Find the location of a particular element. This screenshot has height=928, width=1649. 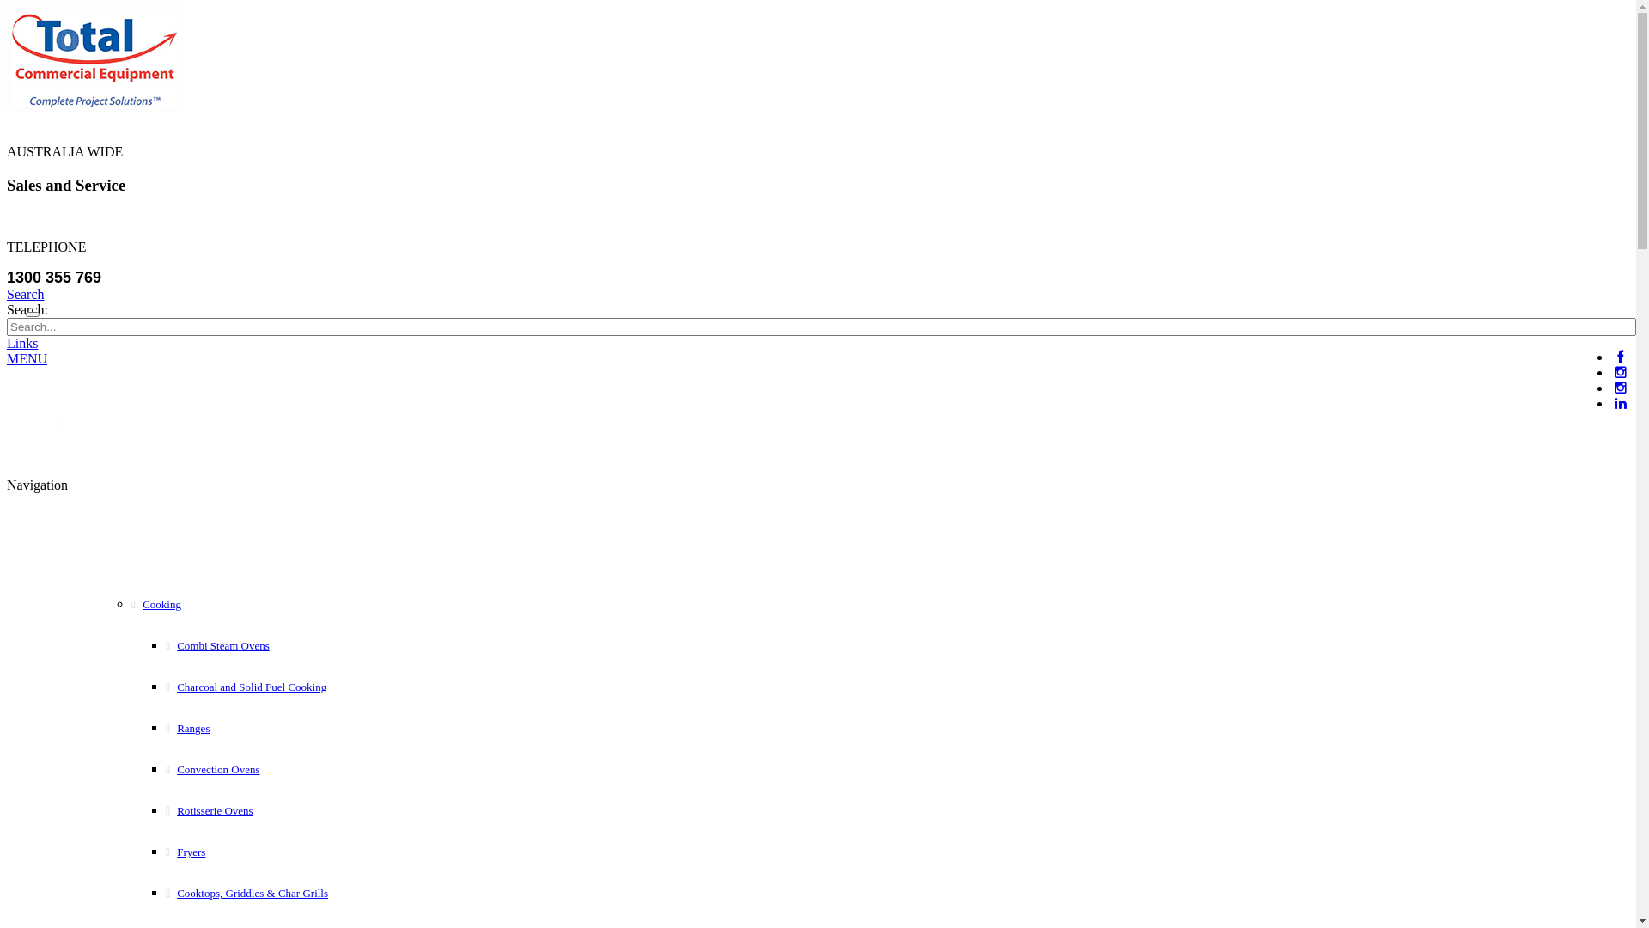

CONTACT US is located at coordinates (1008, 425).